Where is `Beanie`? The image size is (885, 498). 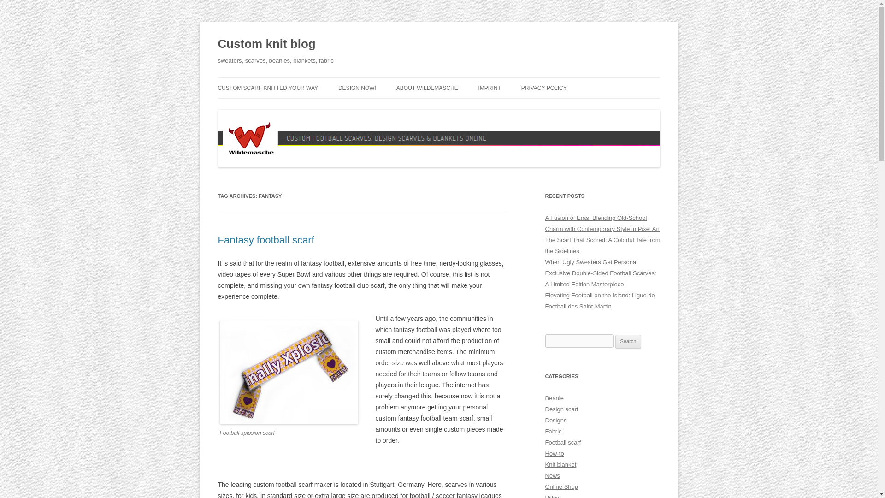
Beanie is located at coordinates (554, 398).